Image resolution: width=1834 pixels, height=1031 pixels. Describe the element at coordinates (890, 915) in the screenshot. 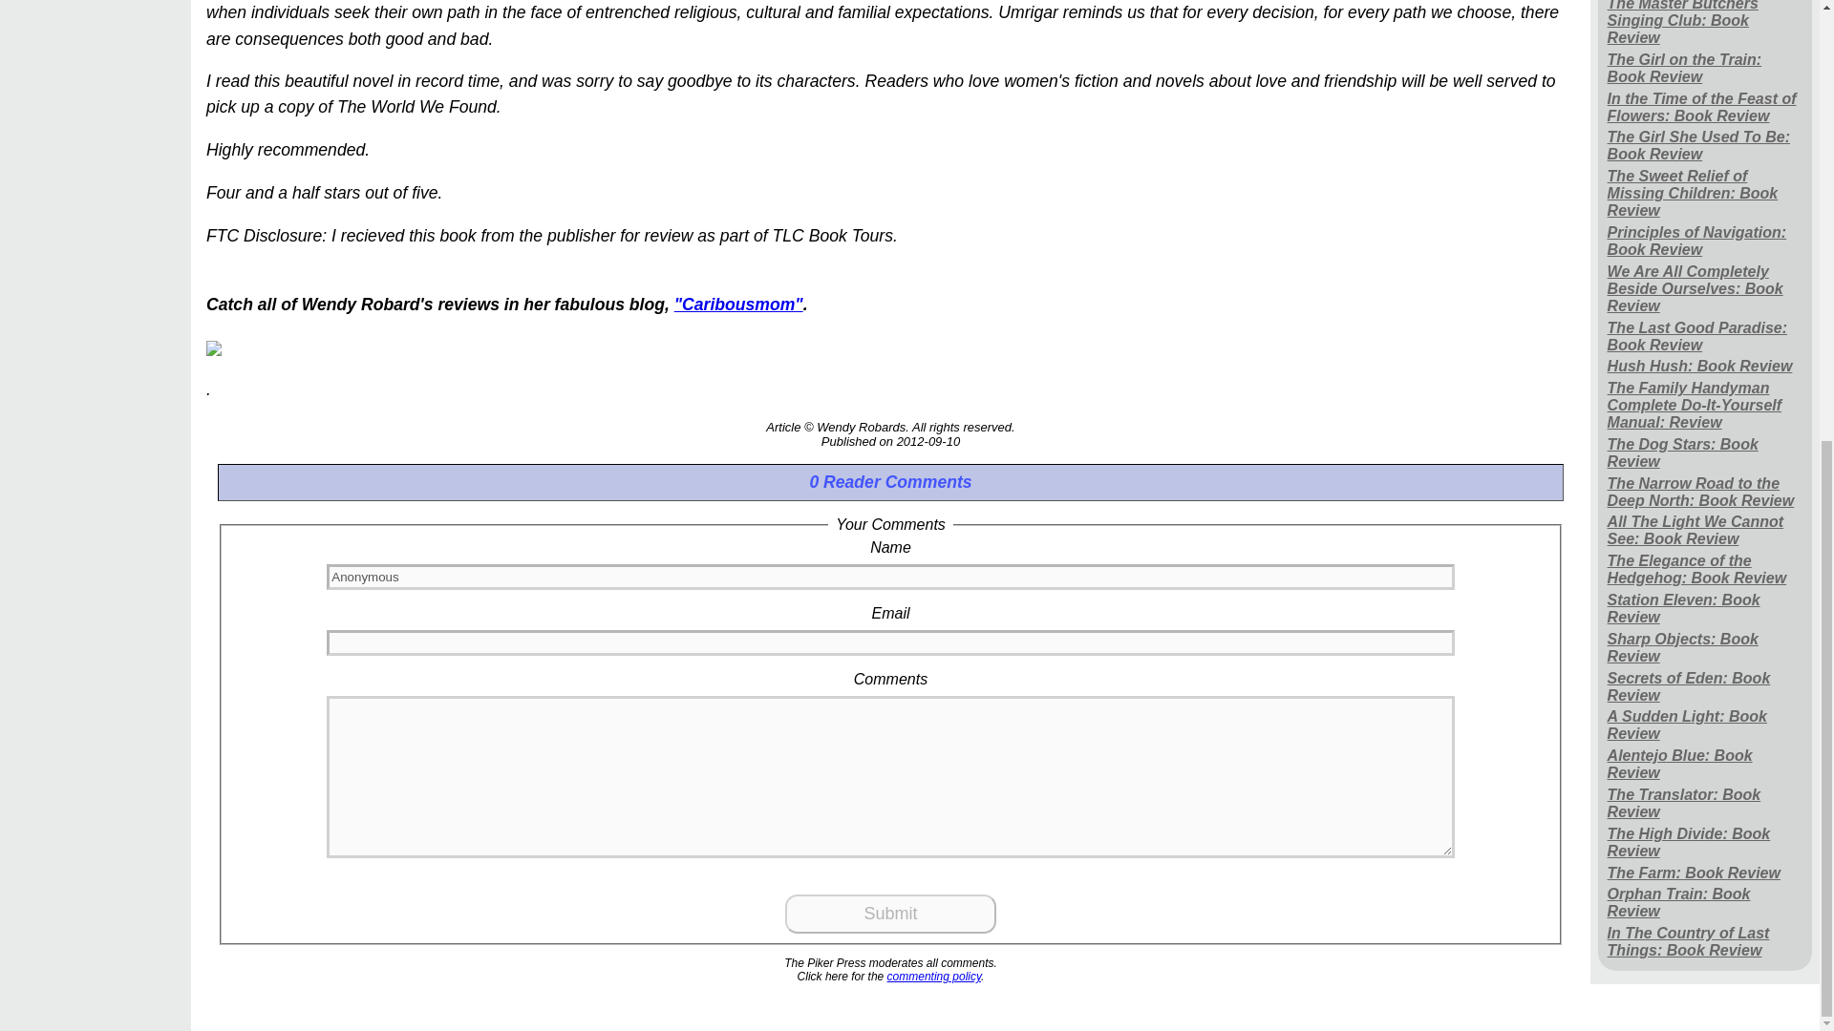

I see `Submit` at that location.